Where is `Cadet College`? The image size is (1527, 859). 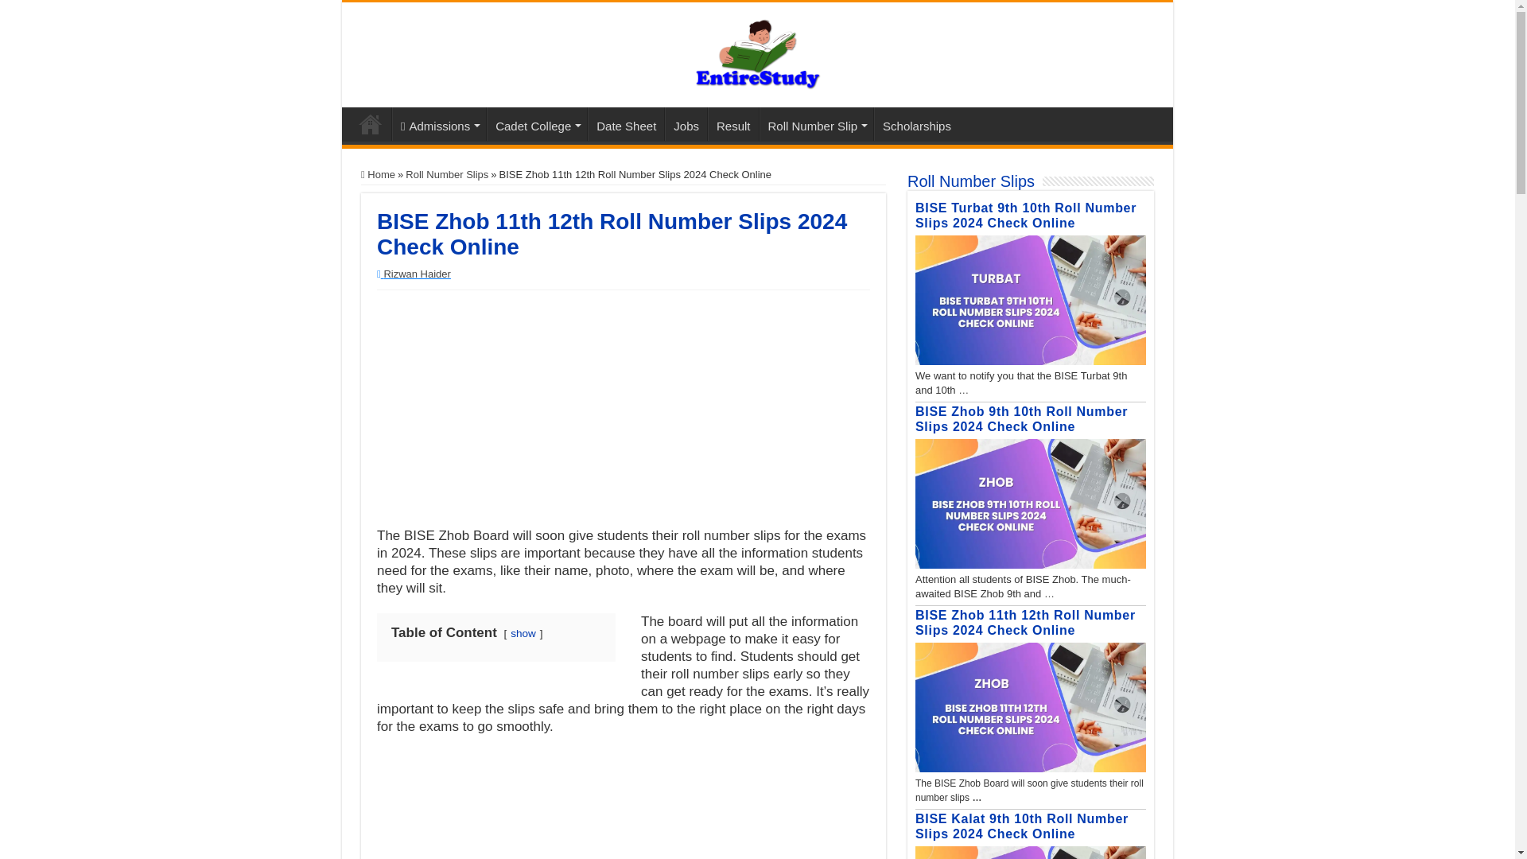 Cadet College is located at coordinates (536, 124).